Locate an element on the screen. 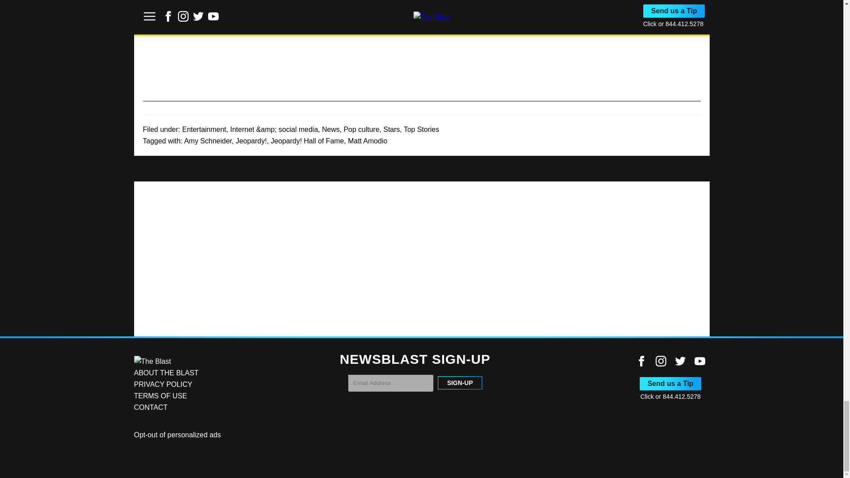  Stars is located at coordinates (391, 129).